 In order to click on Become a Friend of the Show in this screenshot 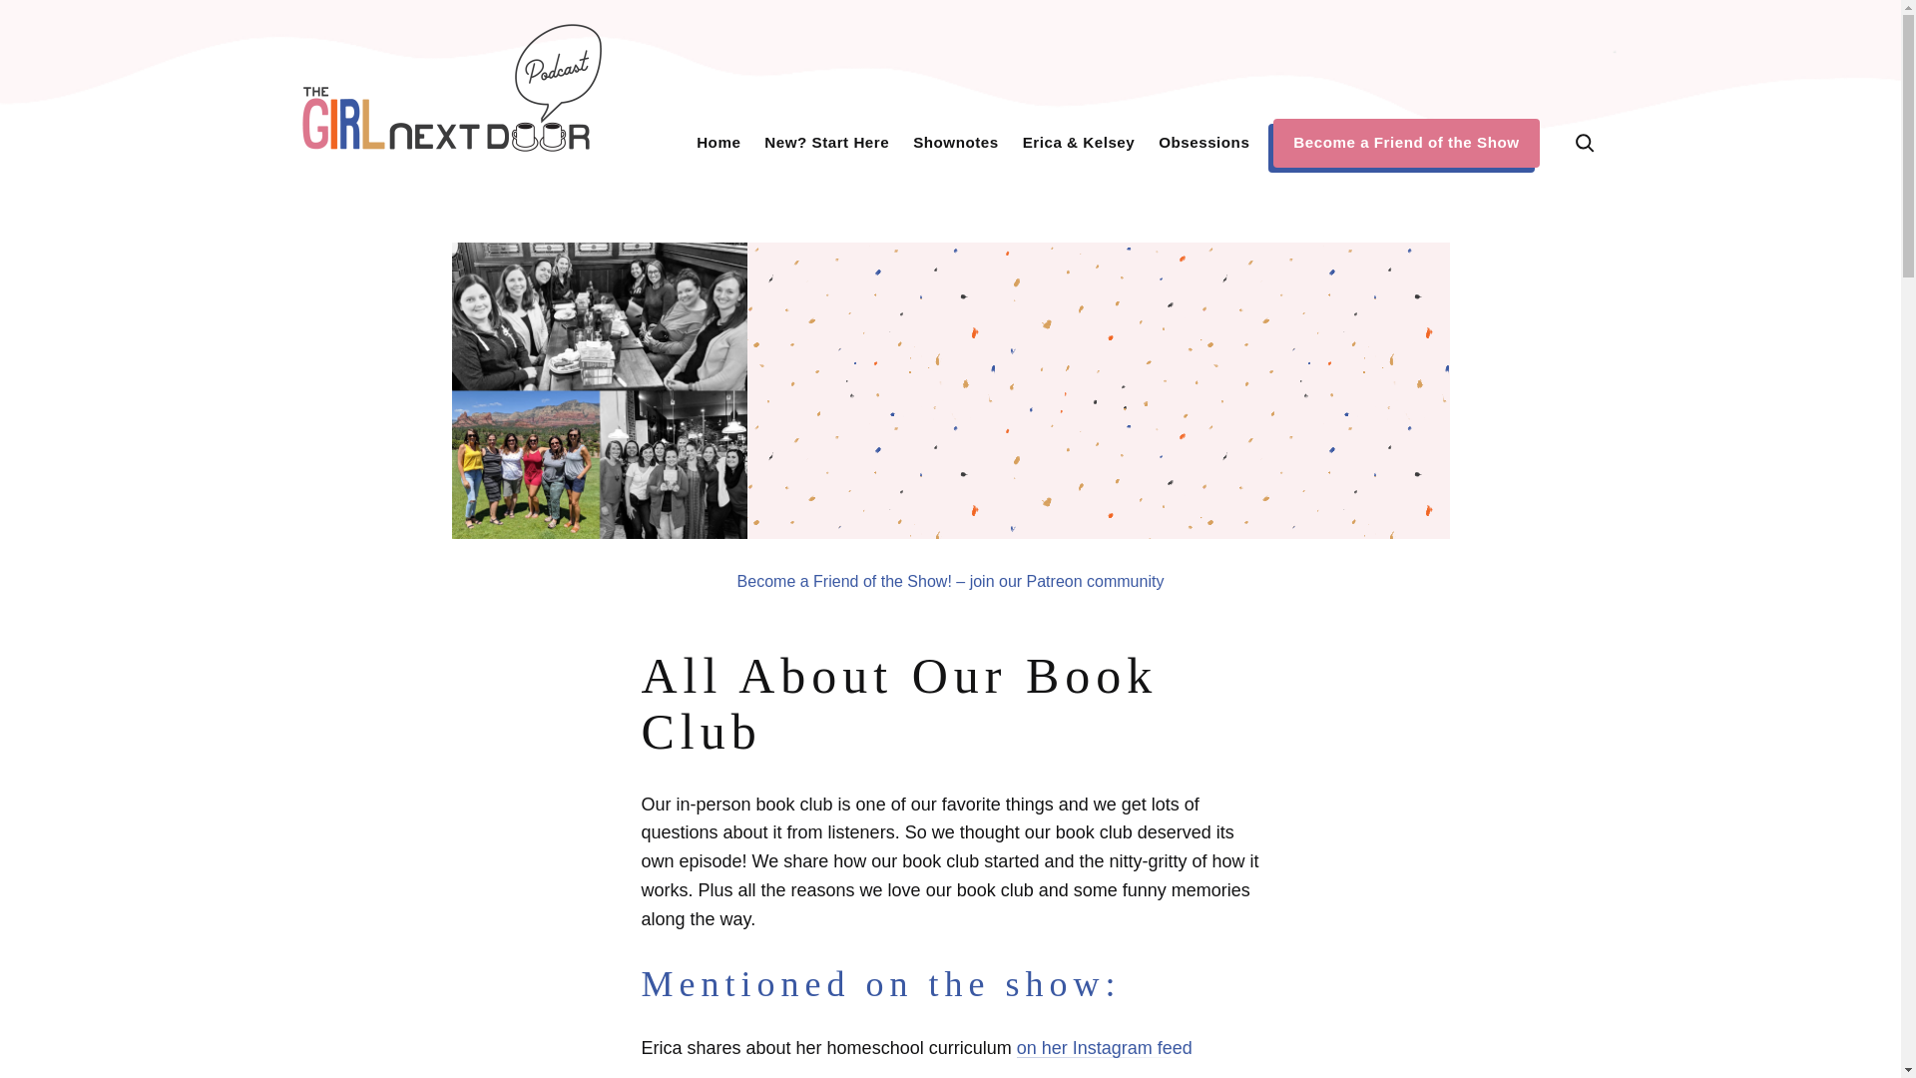, I will do `click(1406, 142)`.